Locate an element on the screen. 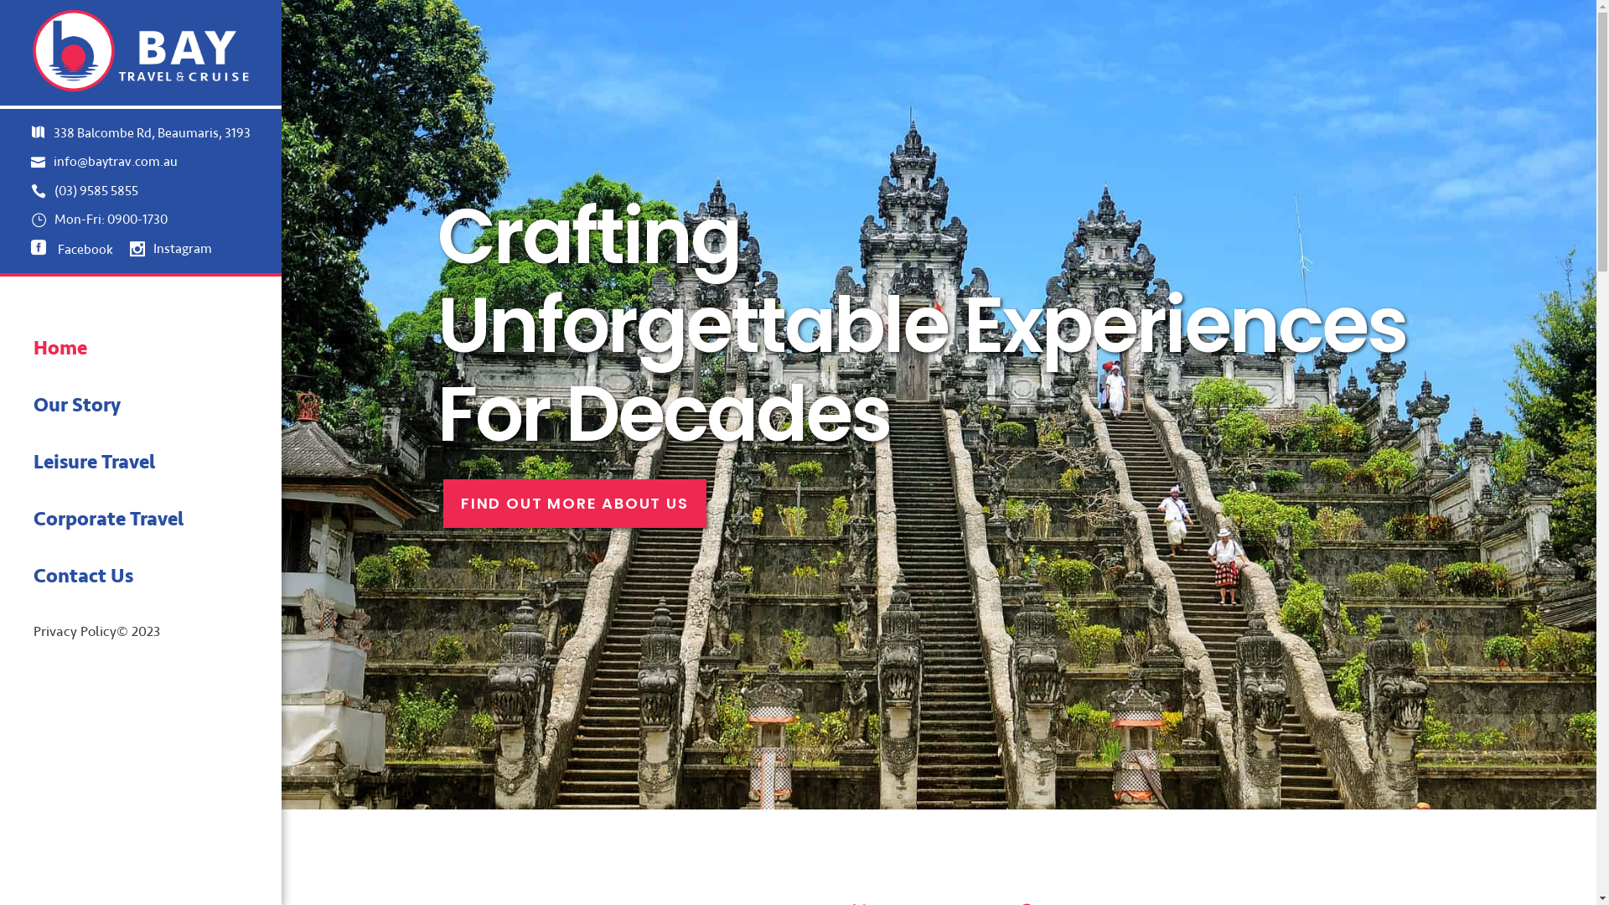  338 Balcombe Rd, Beaumaris, 3193 is located at coordinates (141, 133).